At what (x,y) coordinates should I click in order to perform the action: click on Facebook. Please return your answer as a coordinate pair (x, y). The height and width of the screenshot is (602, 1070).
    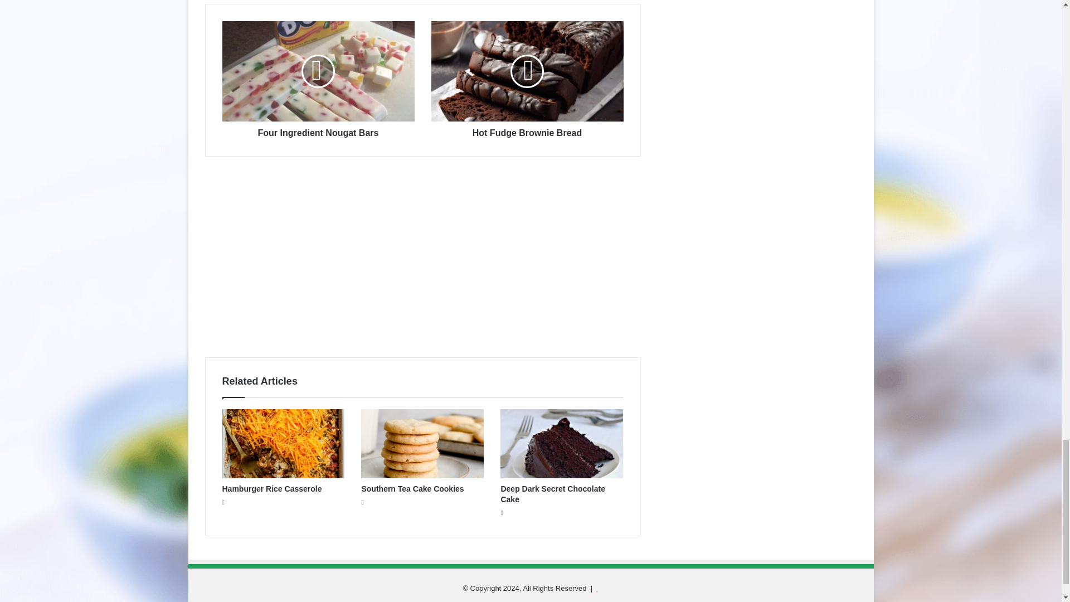
    Looking at the image, I should click on (510, 601).